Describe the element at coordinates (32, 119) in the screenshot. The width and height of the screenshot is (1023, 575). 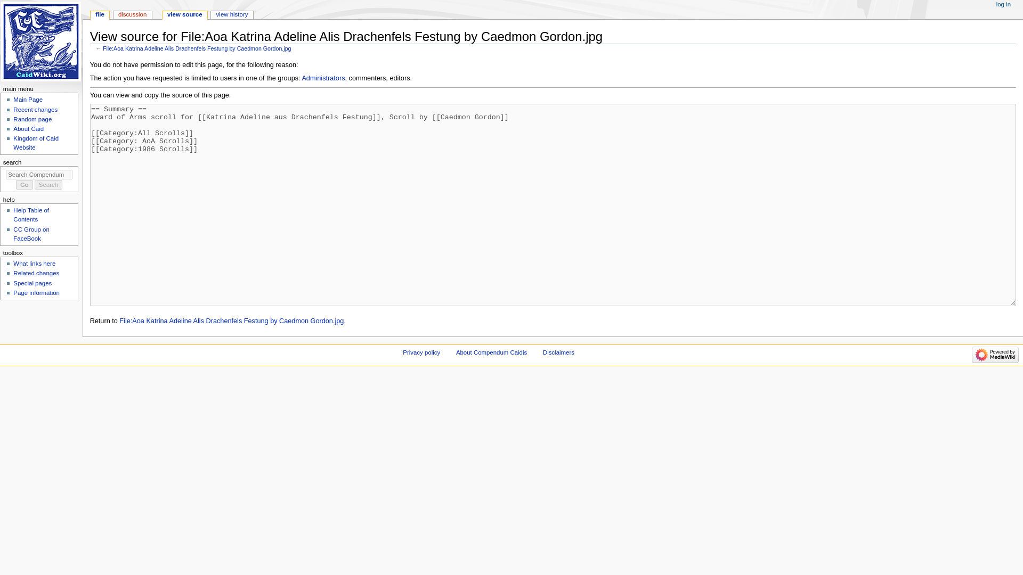
I see `Random page` at that location.